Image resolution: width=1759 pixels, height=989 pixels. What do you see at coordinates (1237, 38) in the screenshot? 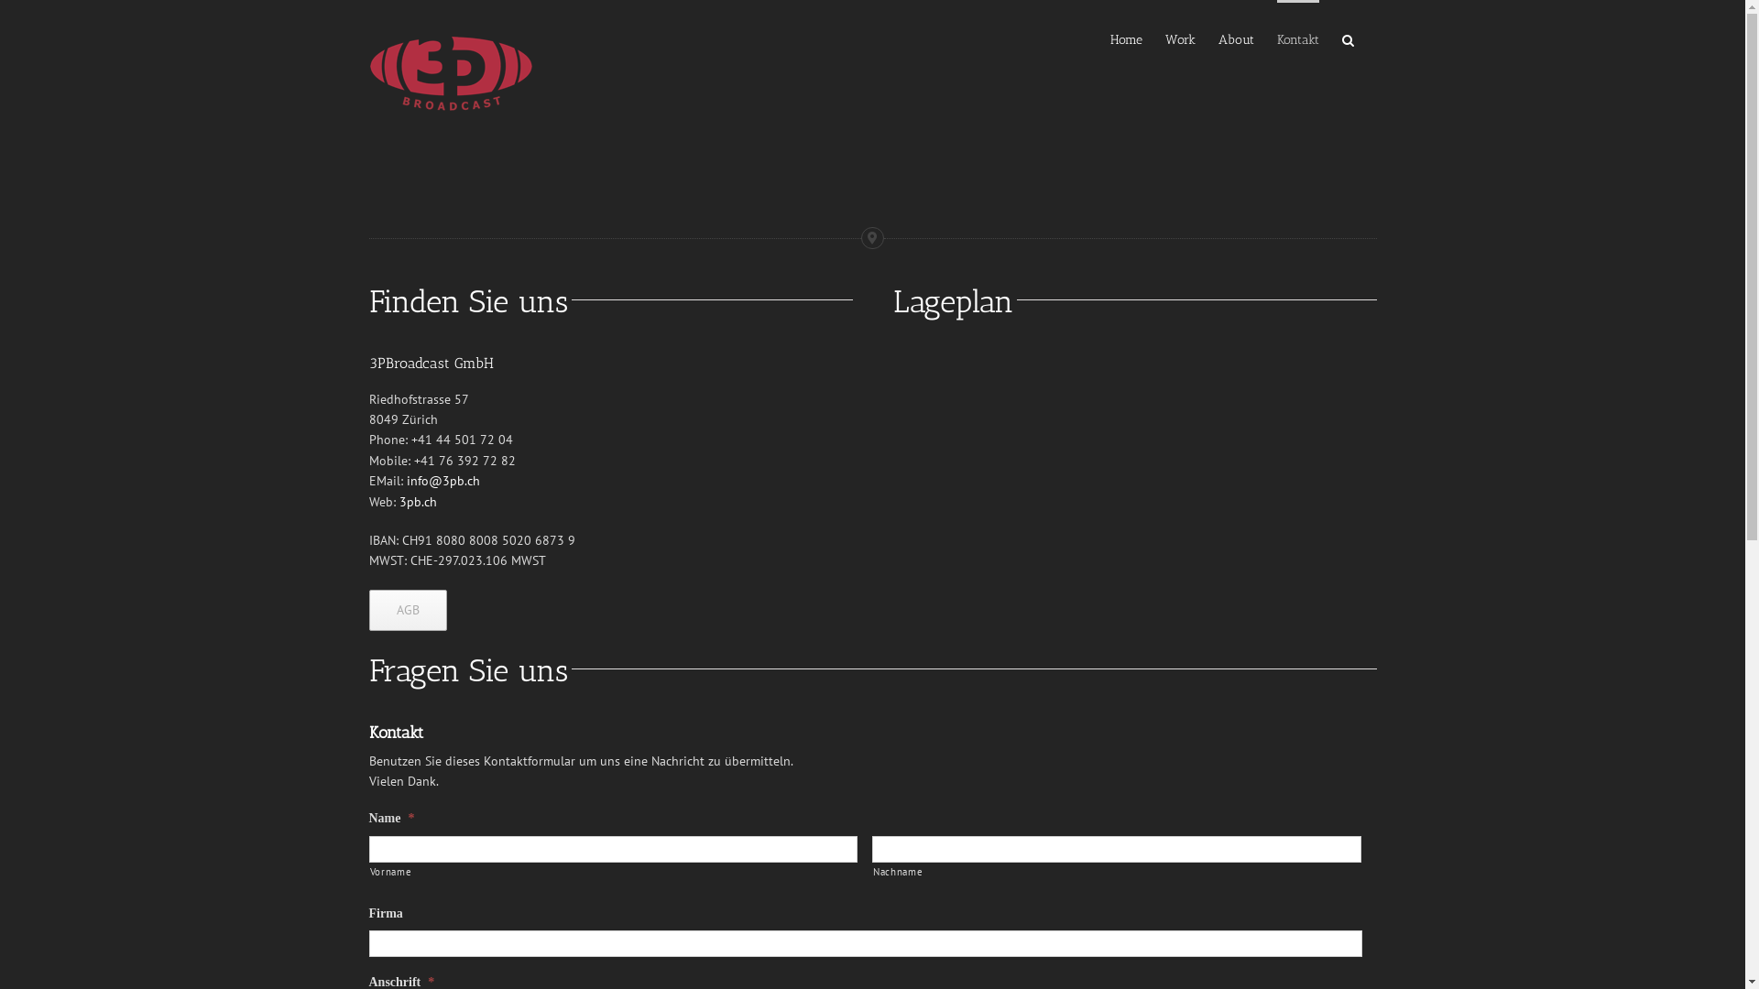
I see `About` at bounding box center [1237, 38].